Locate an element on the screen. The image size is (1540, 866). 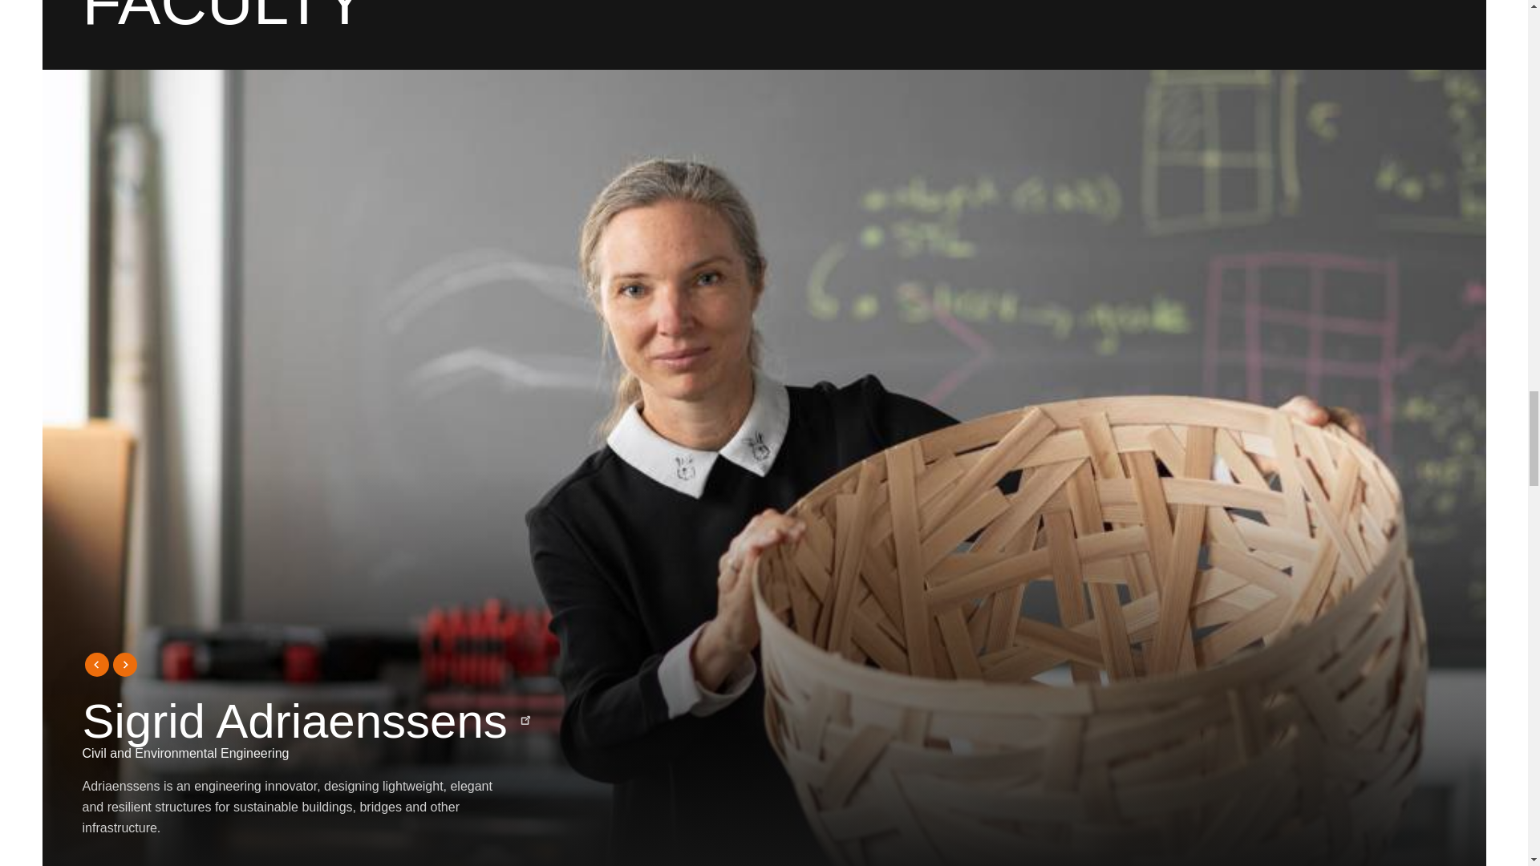
Next is located at coordinates (124, 664).